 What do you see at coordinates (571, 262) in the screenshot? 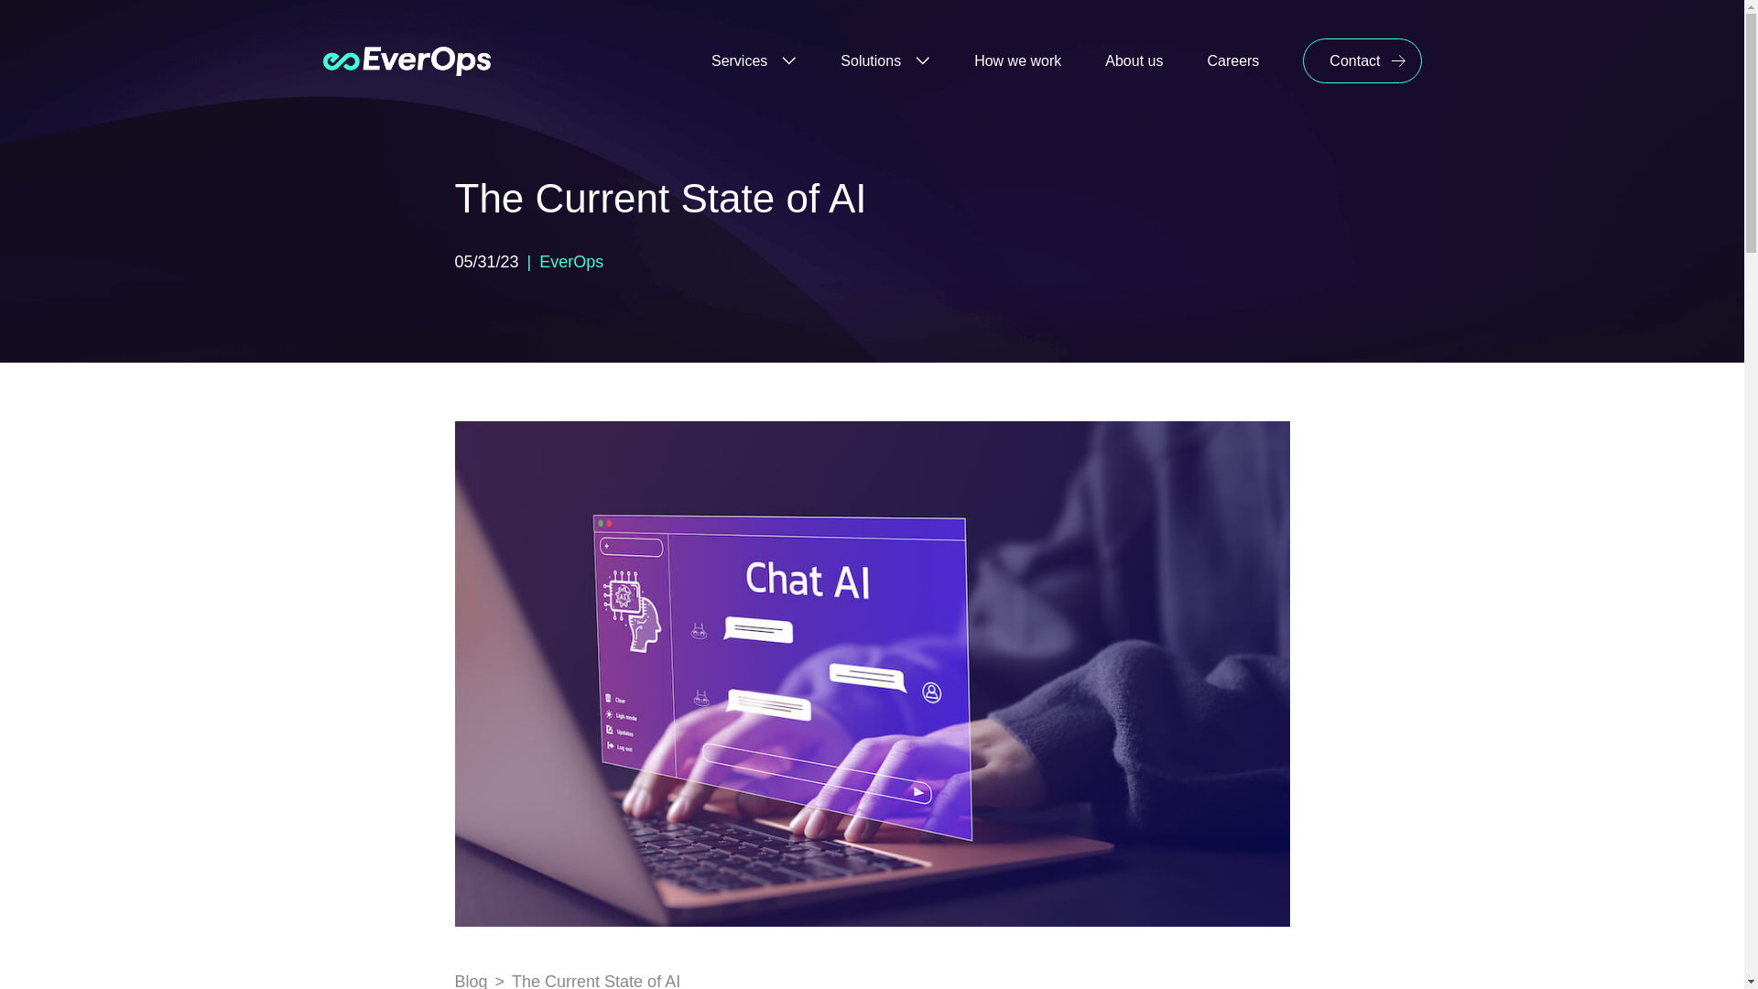
I see `Link to Posts by EverOps` at bounding box center [571, 262].